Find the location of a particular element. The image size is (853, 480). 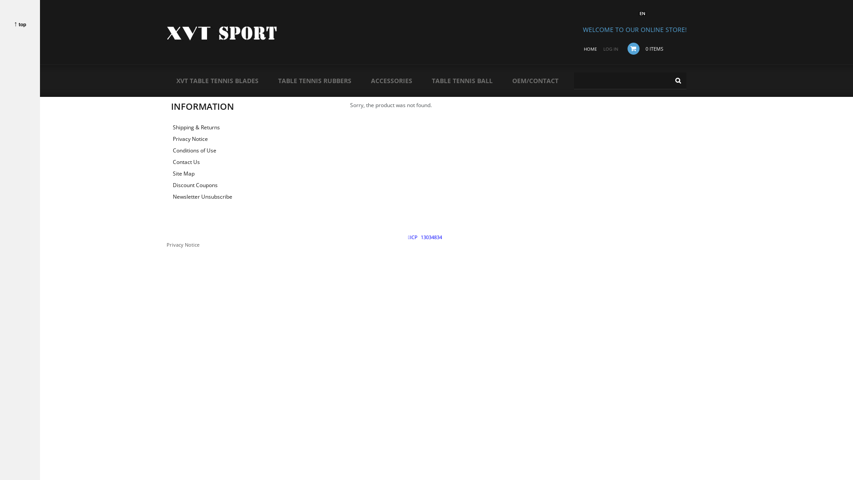

Site Map is located at coordinates (183, 173).